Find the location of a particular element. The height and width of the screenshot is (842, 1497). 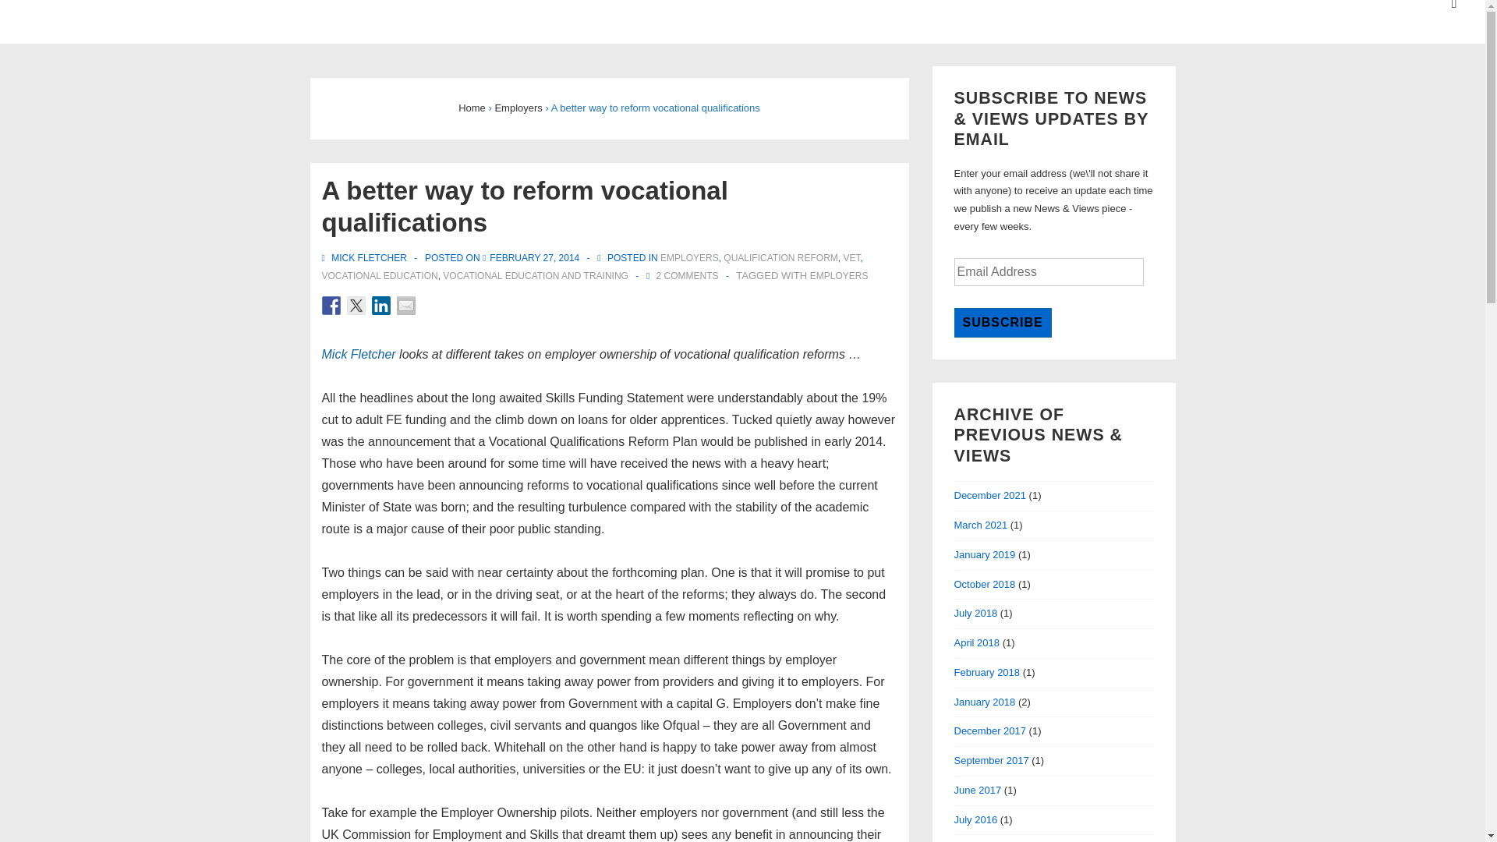

MICK FLETCHER is located at coordinates (365, 258).